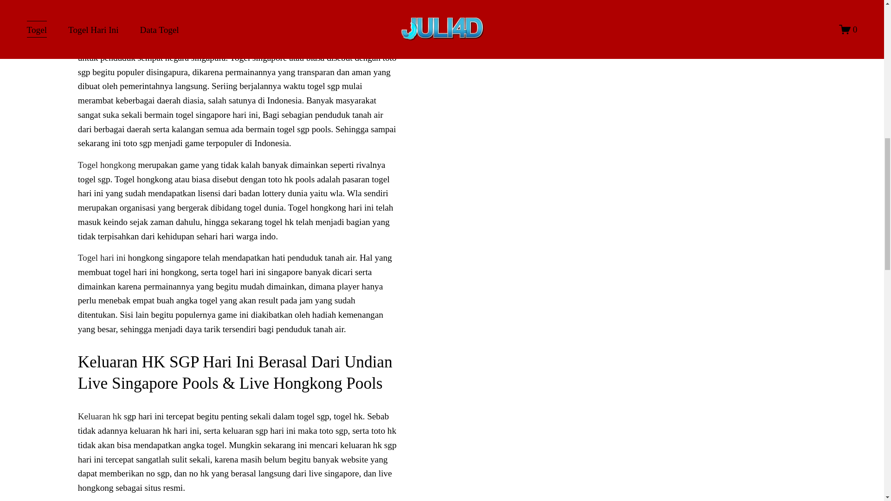  I want to click on Keluaran hk, so click(99, 416).